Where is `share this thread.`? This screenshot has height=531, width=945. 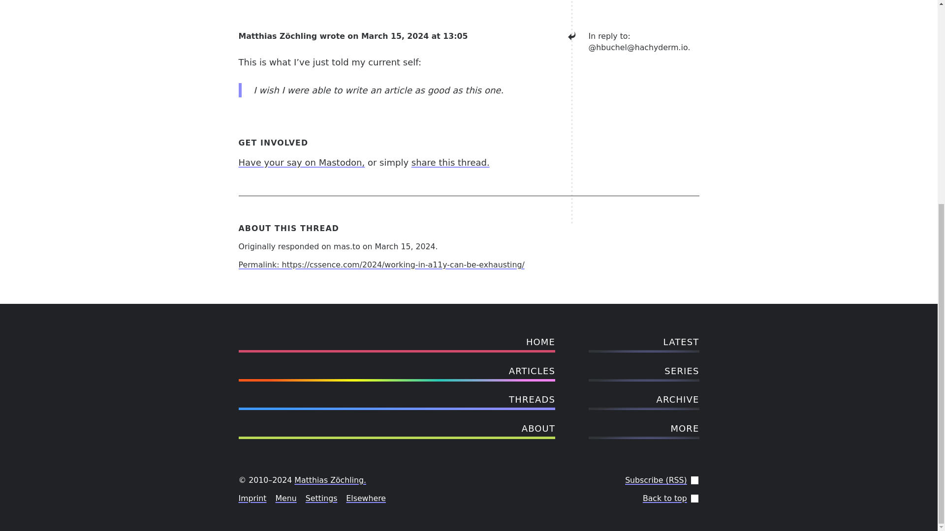
share this thread. is located at coordinates (450, 162).